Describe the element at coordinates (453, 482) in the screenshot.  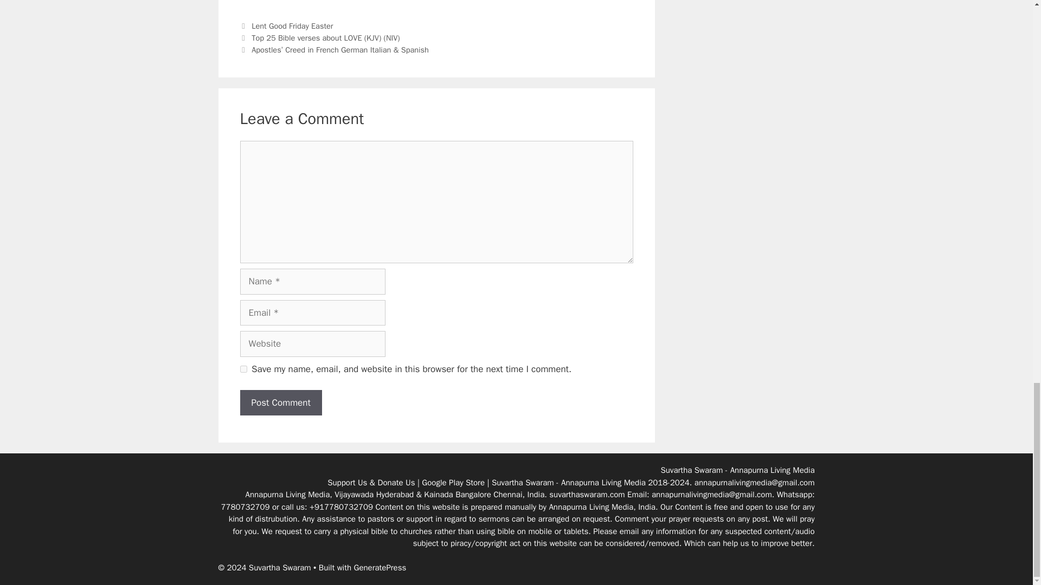
I see `Google Play Store` at that location.